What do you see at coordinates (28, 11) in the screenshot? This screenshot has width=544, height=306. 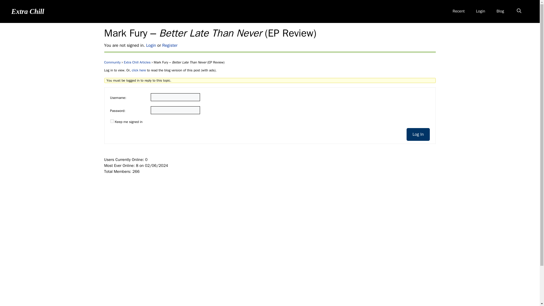 I see `Extra Chill` at bounding box center [28, 11].